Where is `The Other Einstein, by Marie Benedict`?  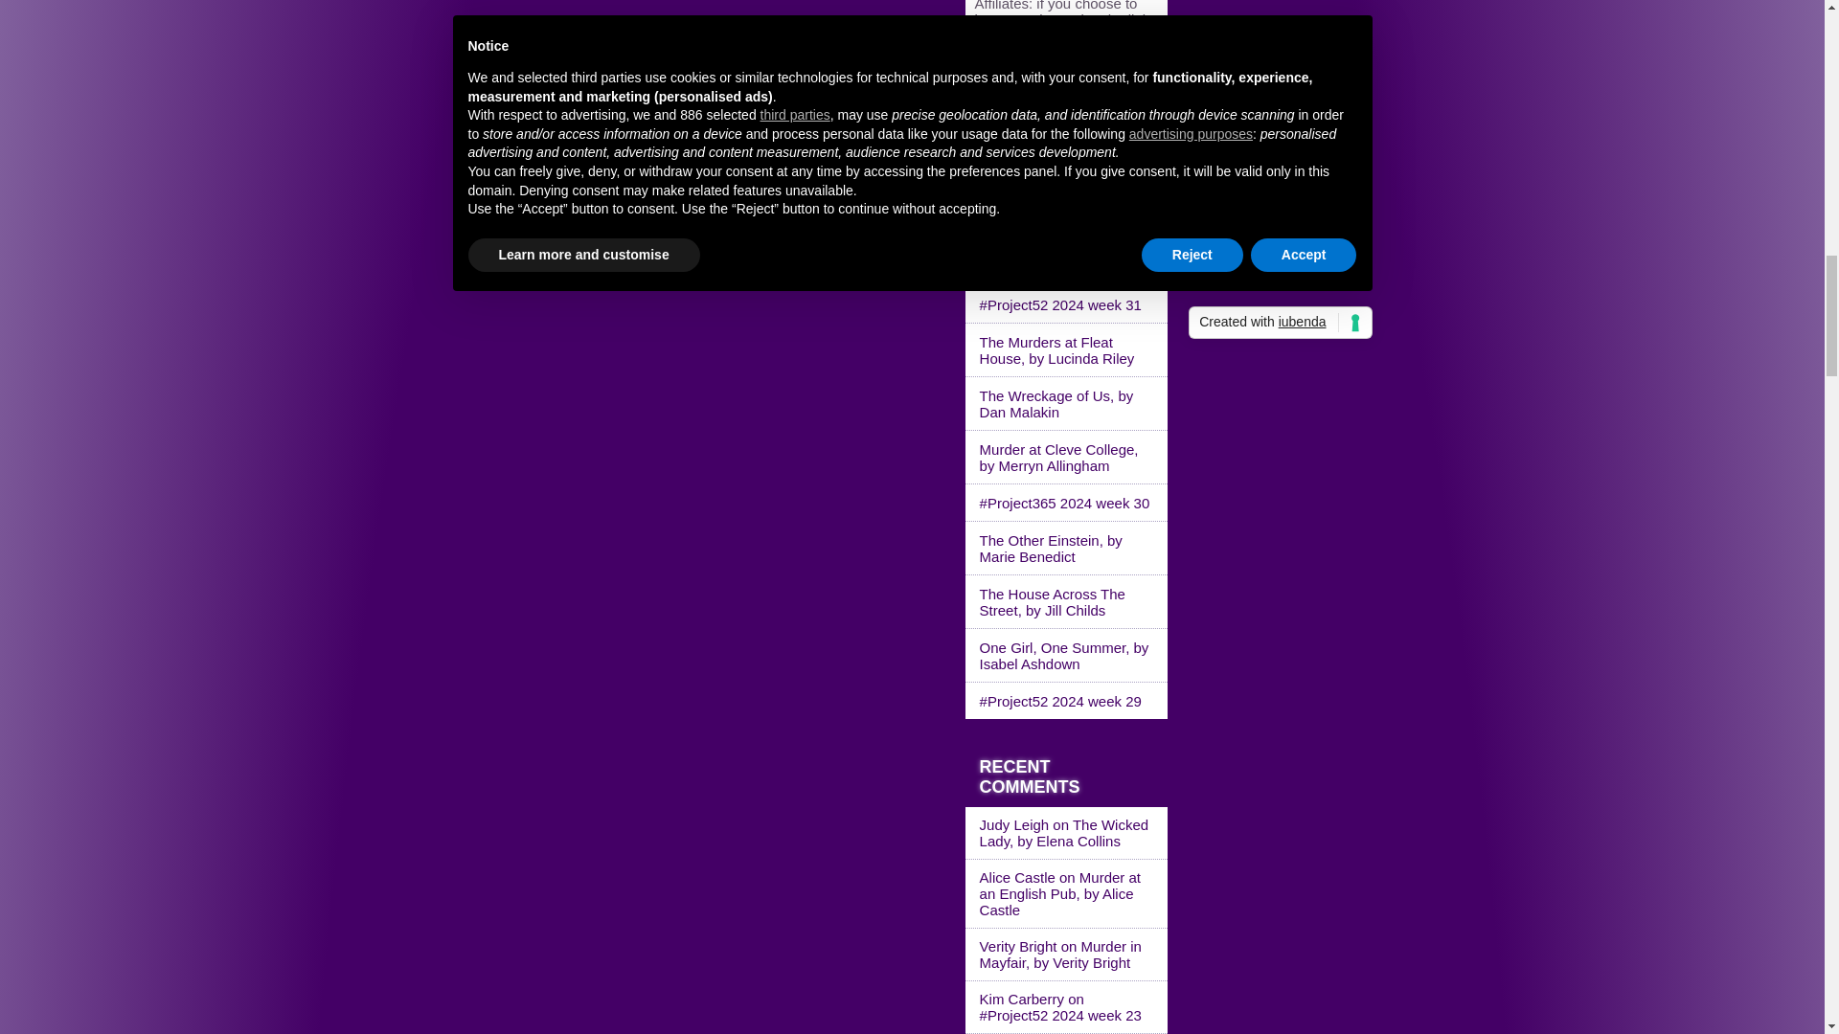
The Other Einstein, by Marie Benedict is located at coordinates (1067, 548).